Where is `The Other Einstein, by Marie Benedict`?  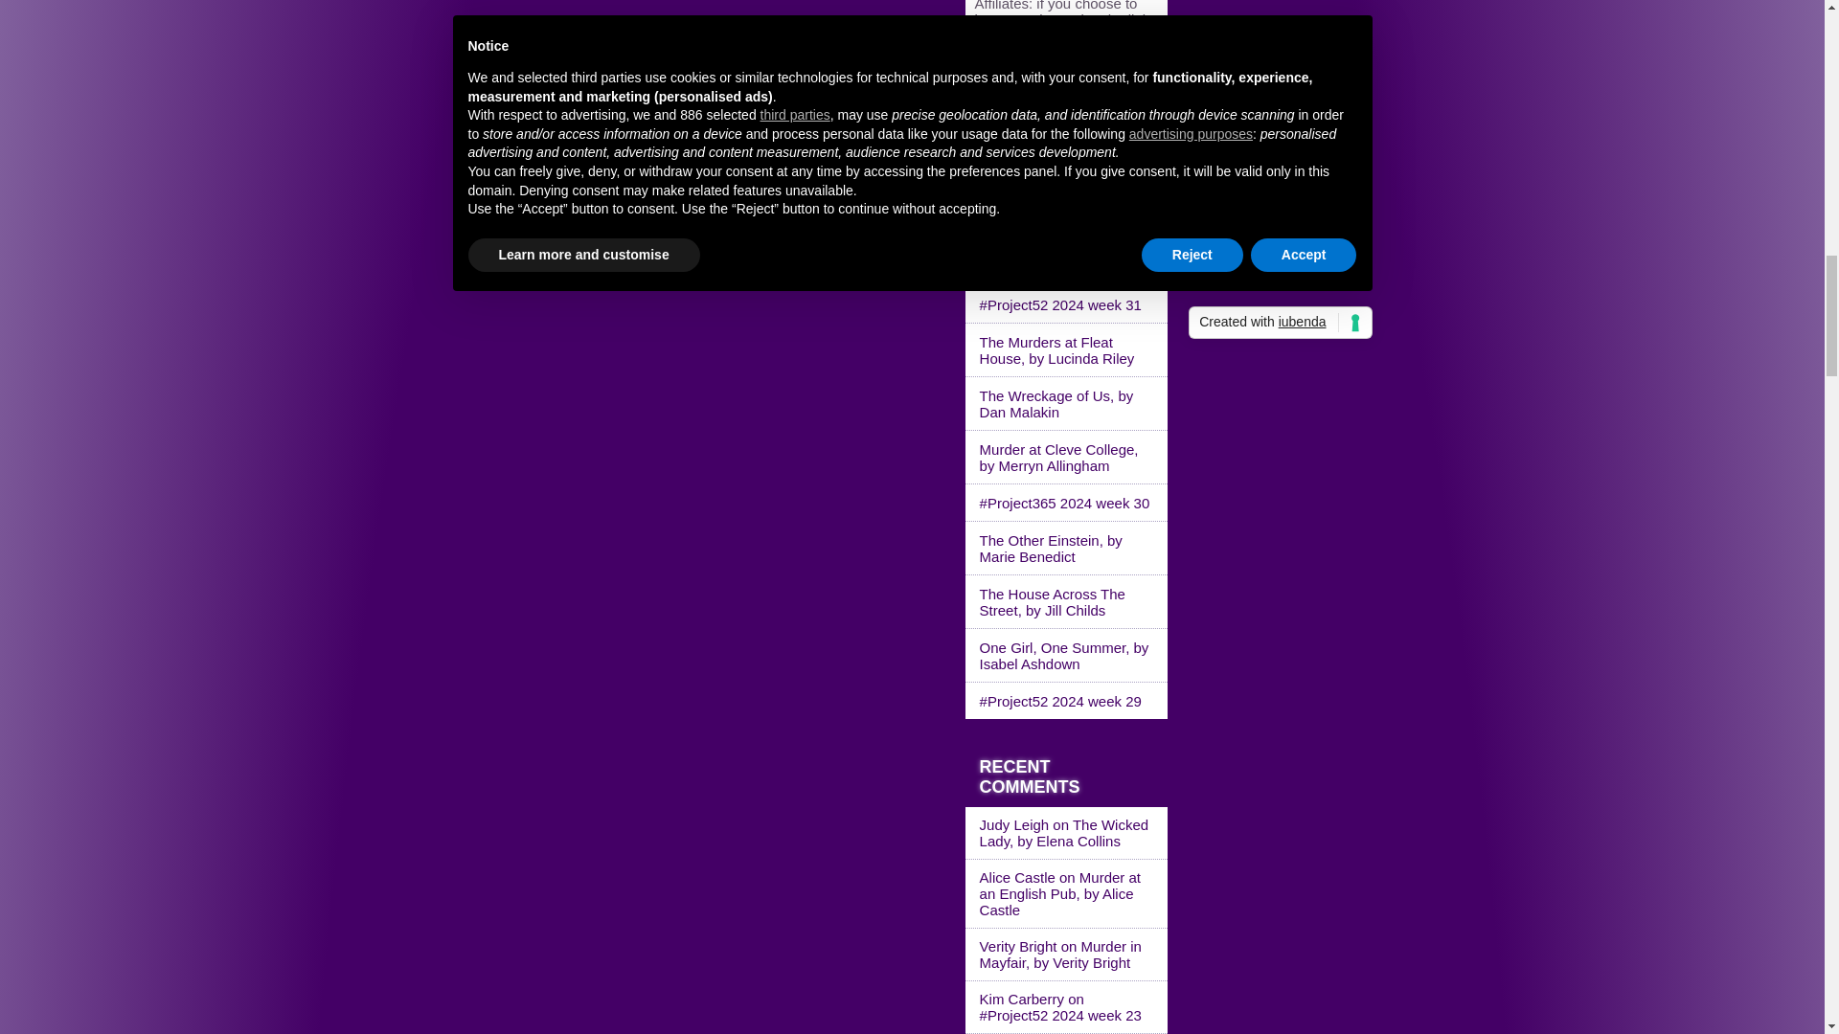
The Other Einstein, by Marie Benedict is located at coordinates (1067, 548).